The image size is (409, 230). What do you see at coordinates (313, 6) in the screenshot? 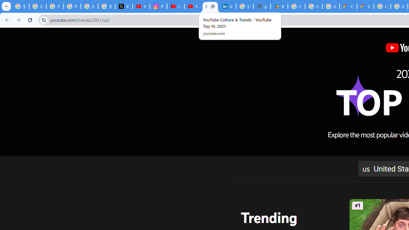
I see `Google Workspace - Specific Terms` at bounding box center [313, 6].